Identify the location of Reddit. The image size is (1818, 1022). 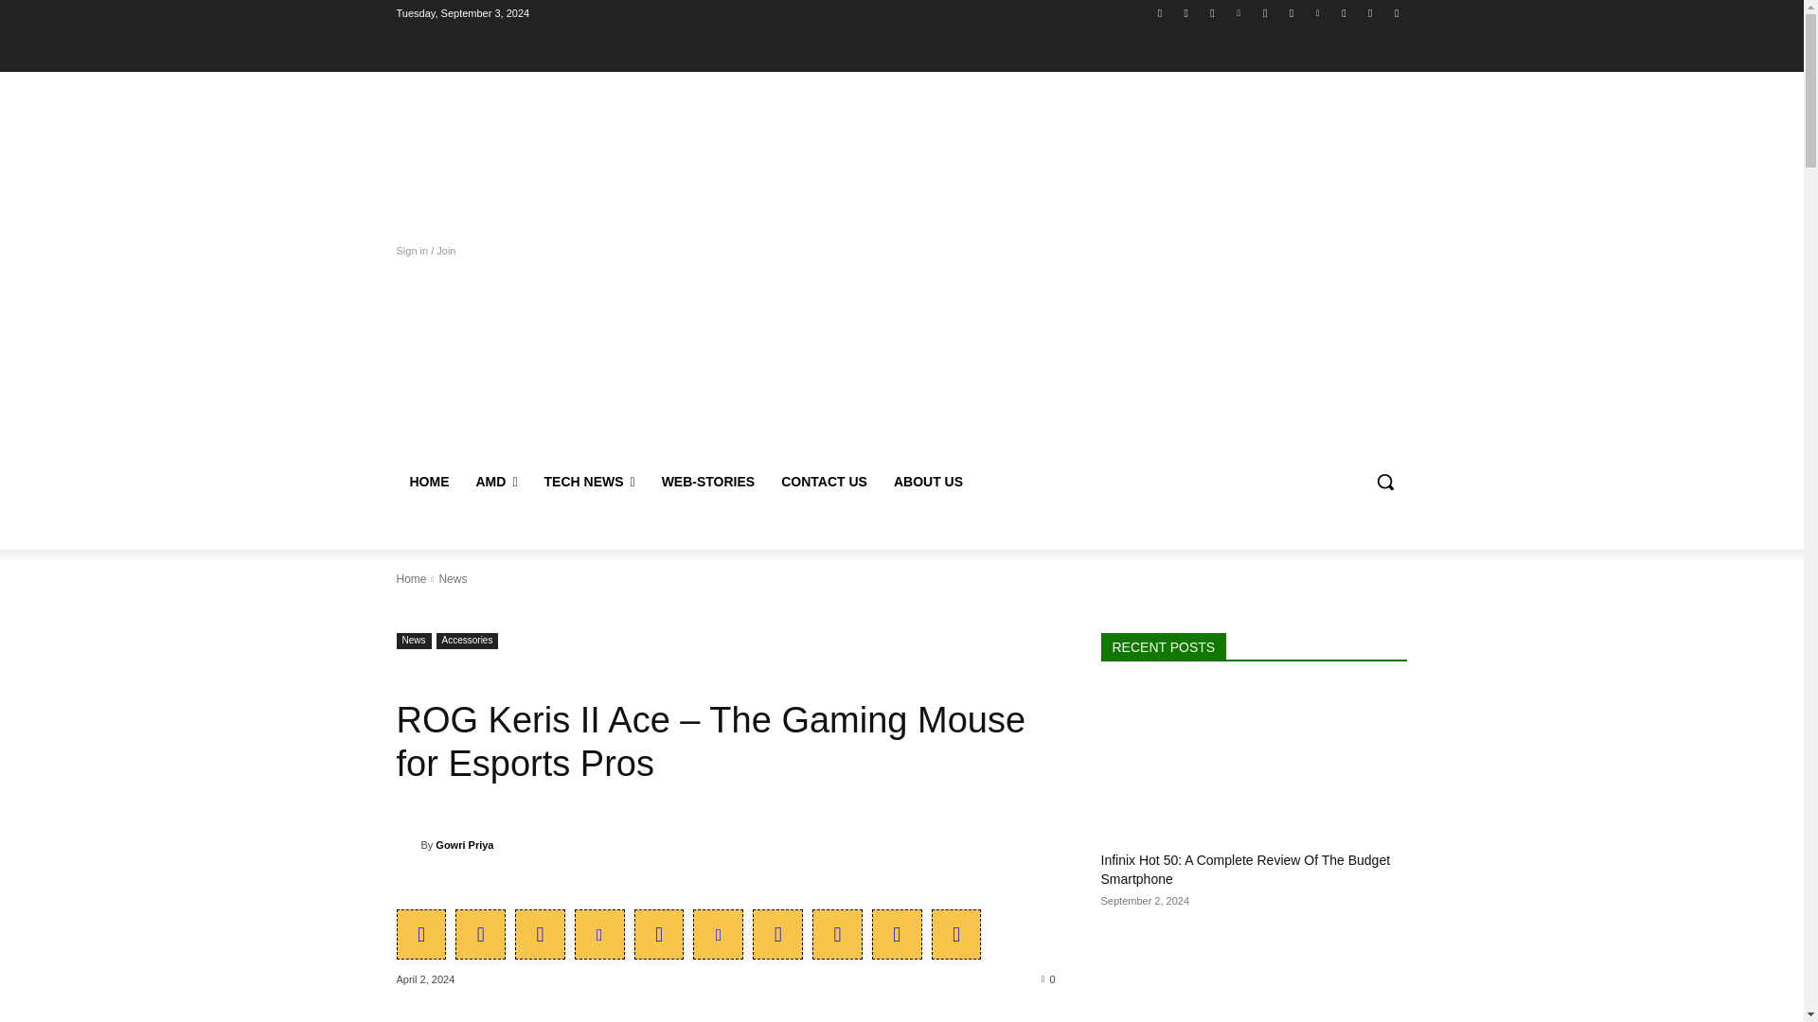
(1371, 12).